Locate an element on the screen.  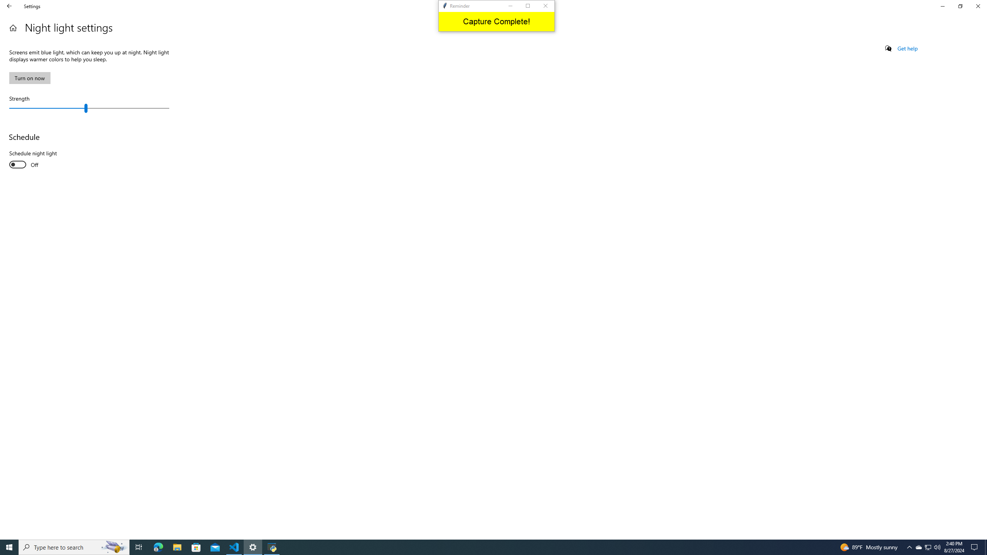
Minimize Settings is located at coordinates (942, 6).